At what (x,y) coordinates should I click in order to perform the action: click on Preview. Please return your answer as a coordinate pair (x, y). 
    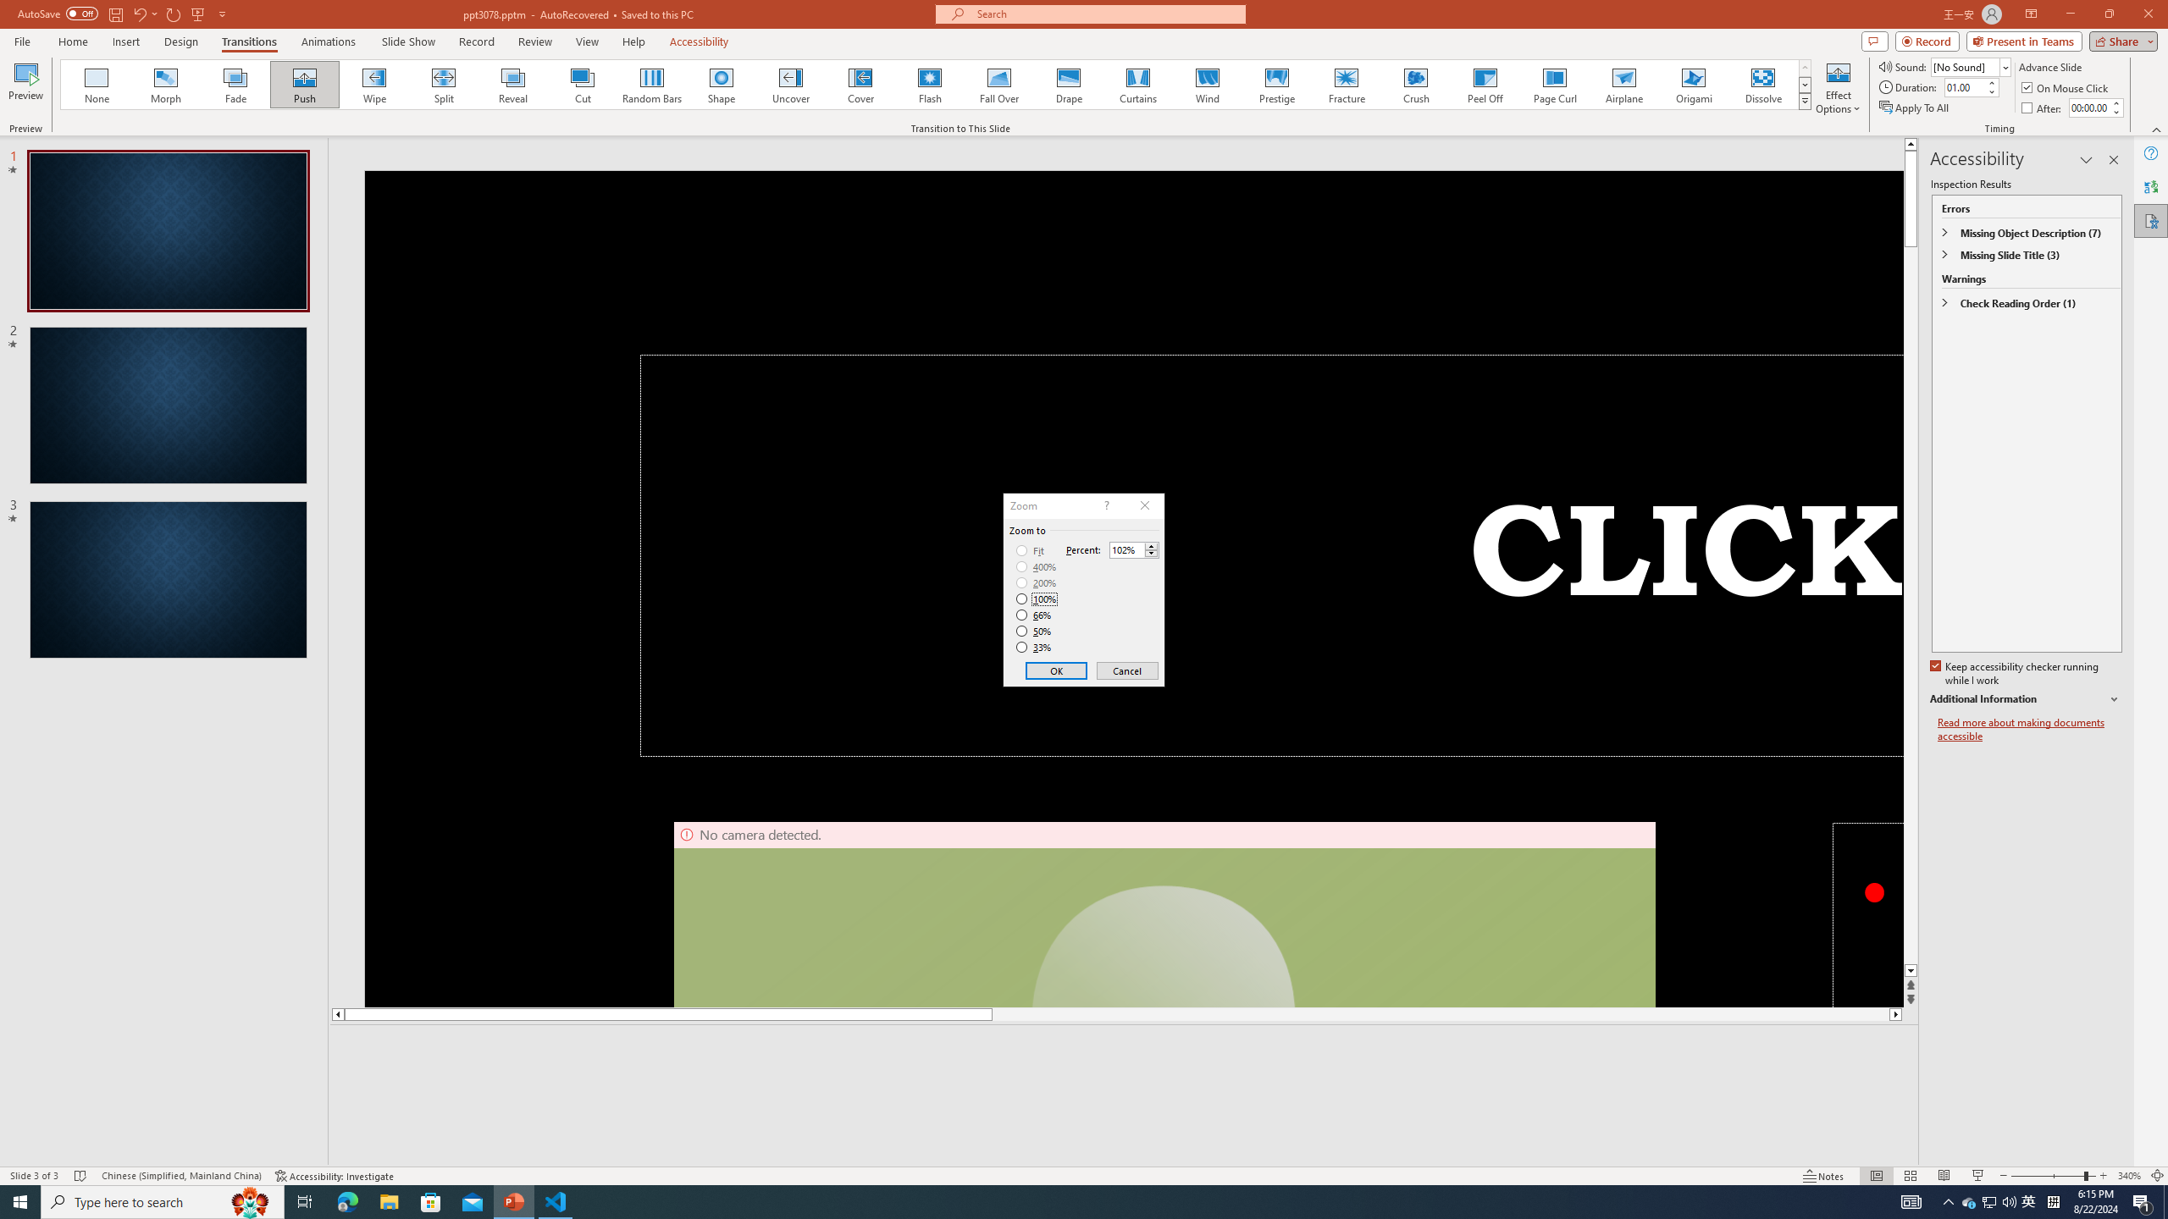
    Looking at the image, I should click on (2143, 1202).